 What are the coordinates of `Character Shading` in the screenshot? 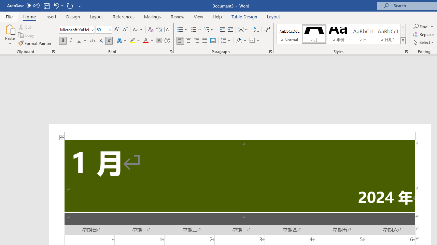 It's located at (159, 41).